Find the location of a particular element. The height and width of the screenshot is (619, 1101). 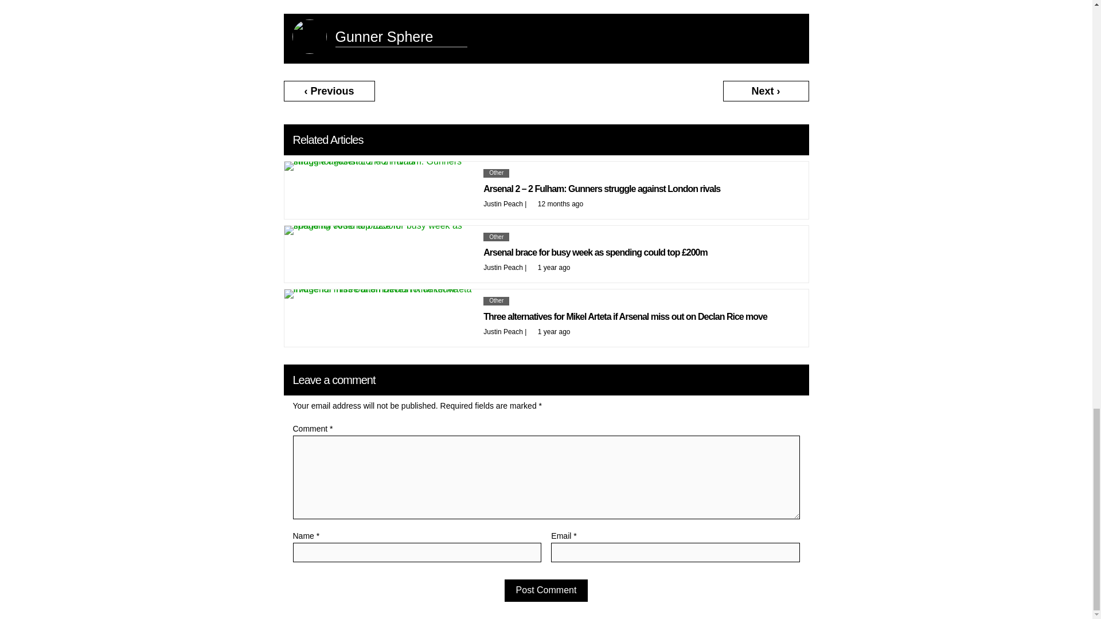

Gunner Sphere is located at coordinates (383, 36).